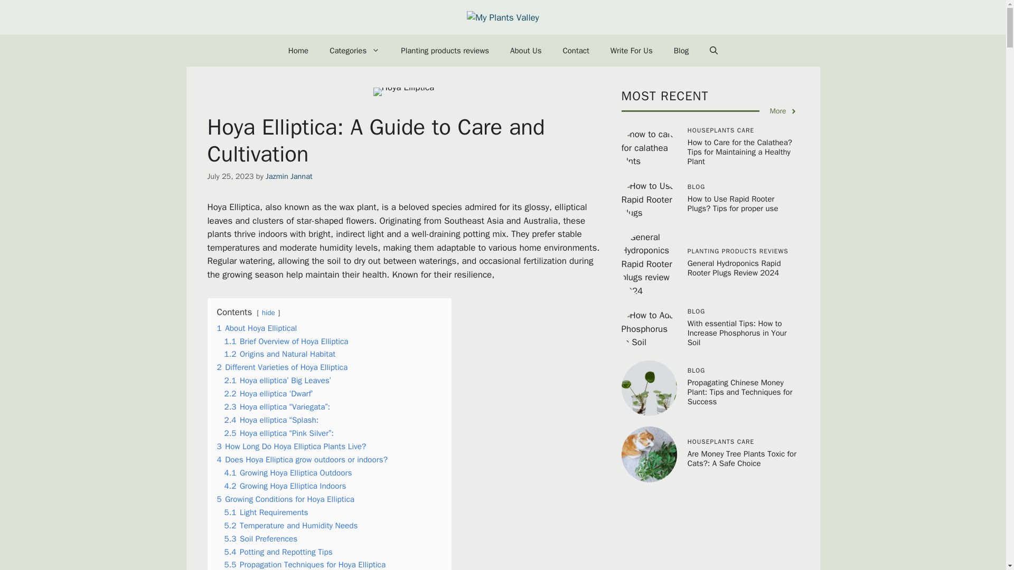 Image resolution: width=1014 pixels, height=570 pixels. I want to click on Planting products reviews, so click(445, 51).